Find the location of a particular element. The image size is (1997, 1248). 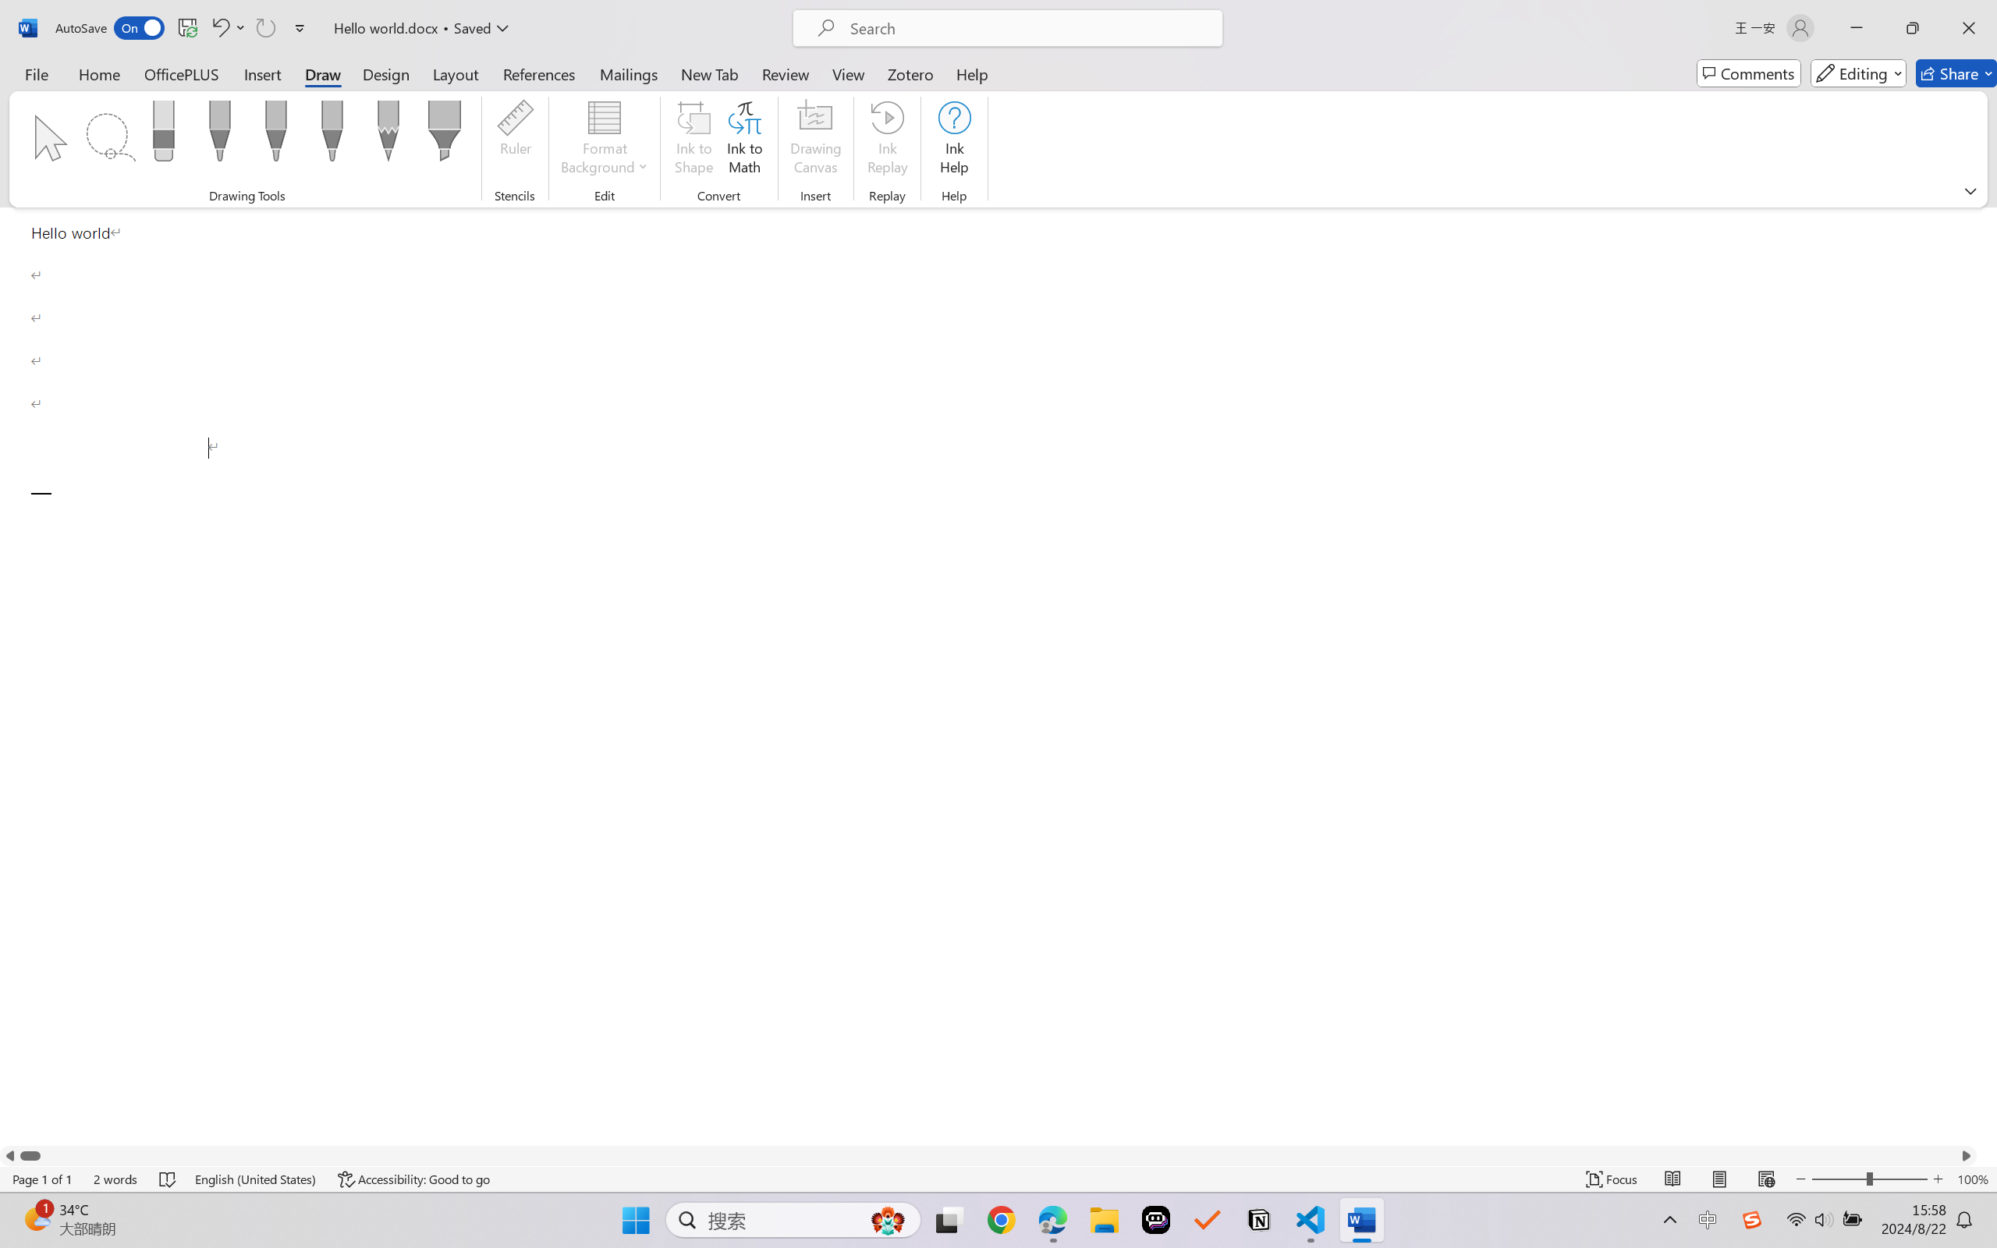

Microsoft search is located at coordinates (1028, 28).